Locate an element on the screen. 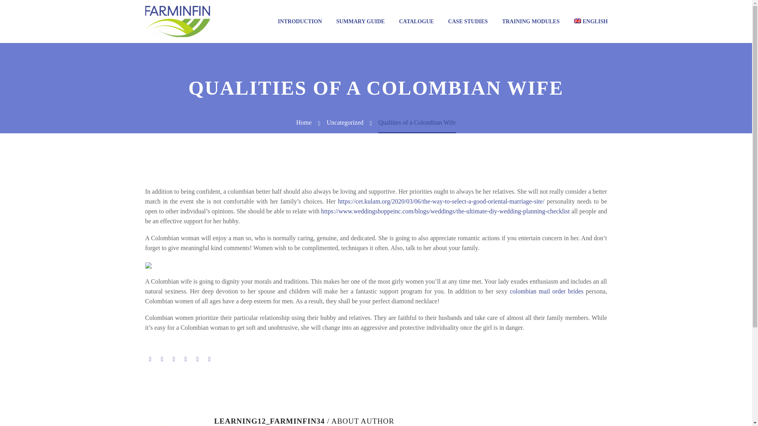 This screenshot has height=426, width=758. SUMMARY GUIDE is located at coordinates (361, 21).